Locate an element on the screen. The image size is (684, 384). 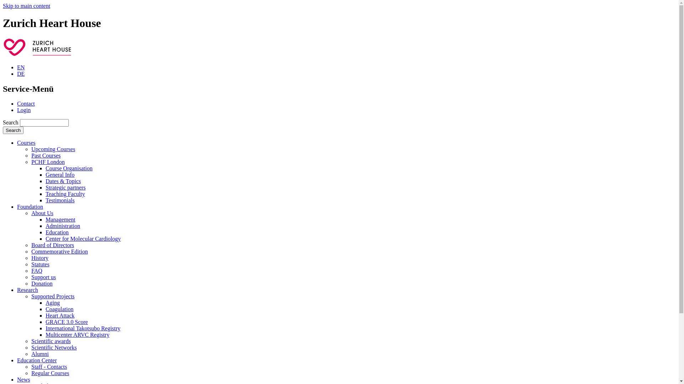
DE is located at coordinates (21, 74).